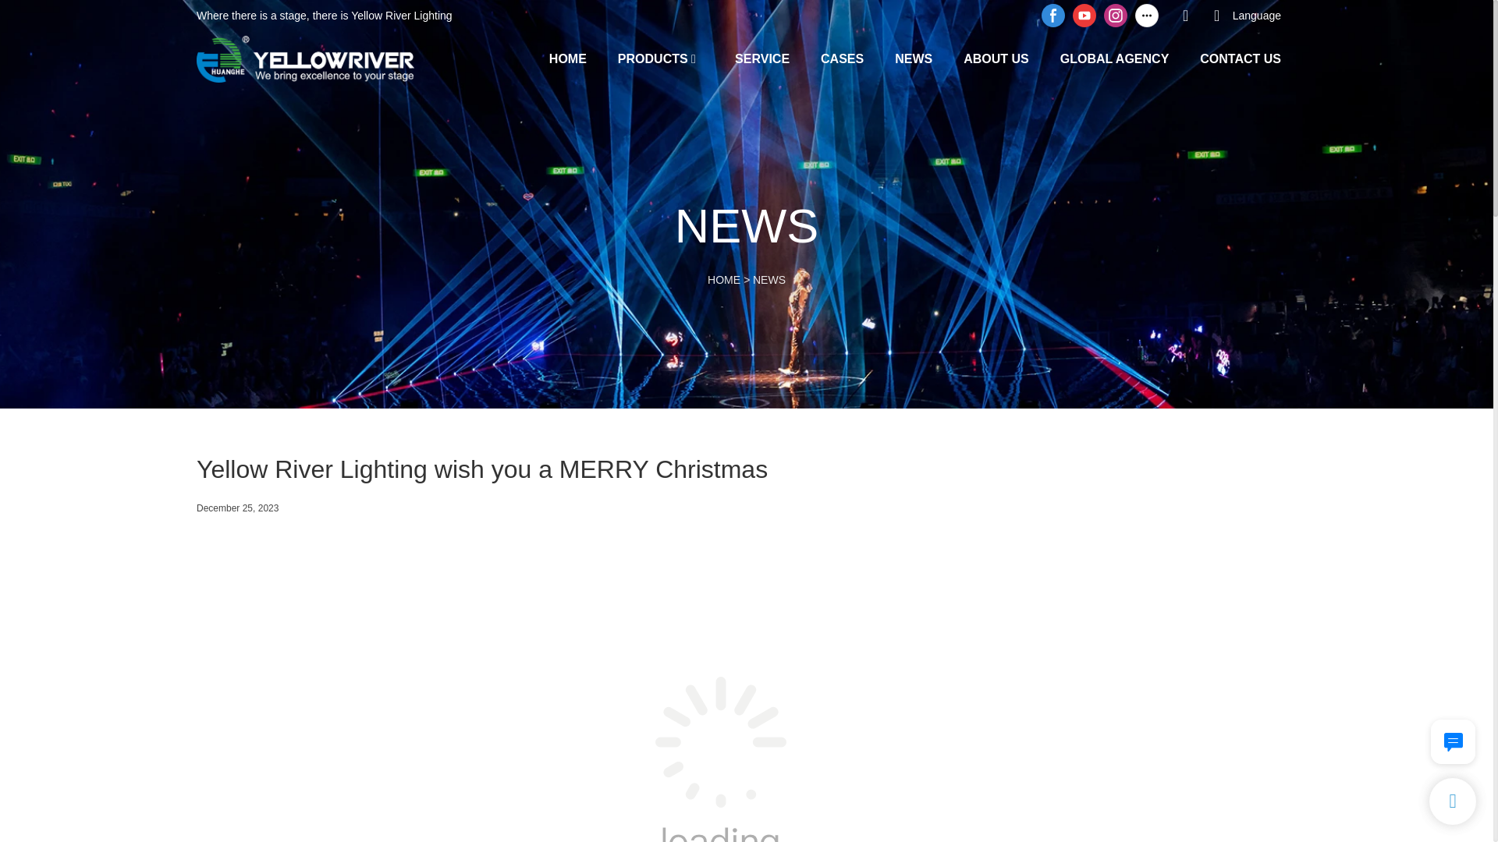  Describe the element at coordinates (761, 58) in the screenshot. I see `SERVICE` at that location.